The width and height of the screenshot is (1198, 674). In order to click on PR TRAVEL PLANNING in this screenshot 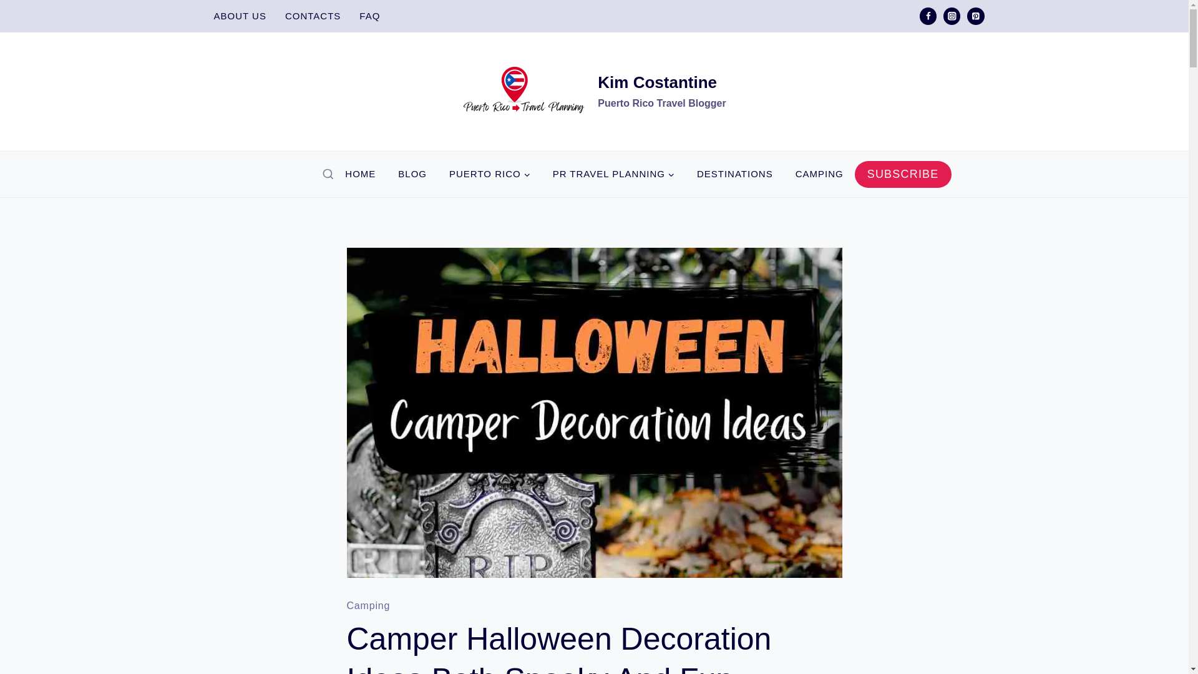, I will do `click(613, 174)`.